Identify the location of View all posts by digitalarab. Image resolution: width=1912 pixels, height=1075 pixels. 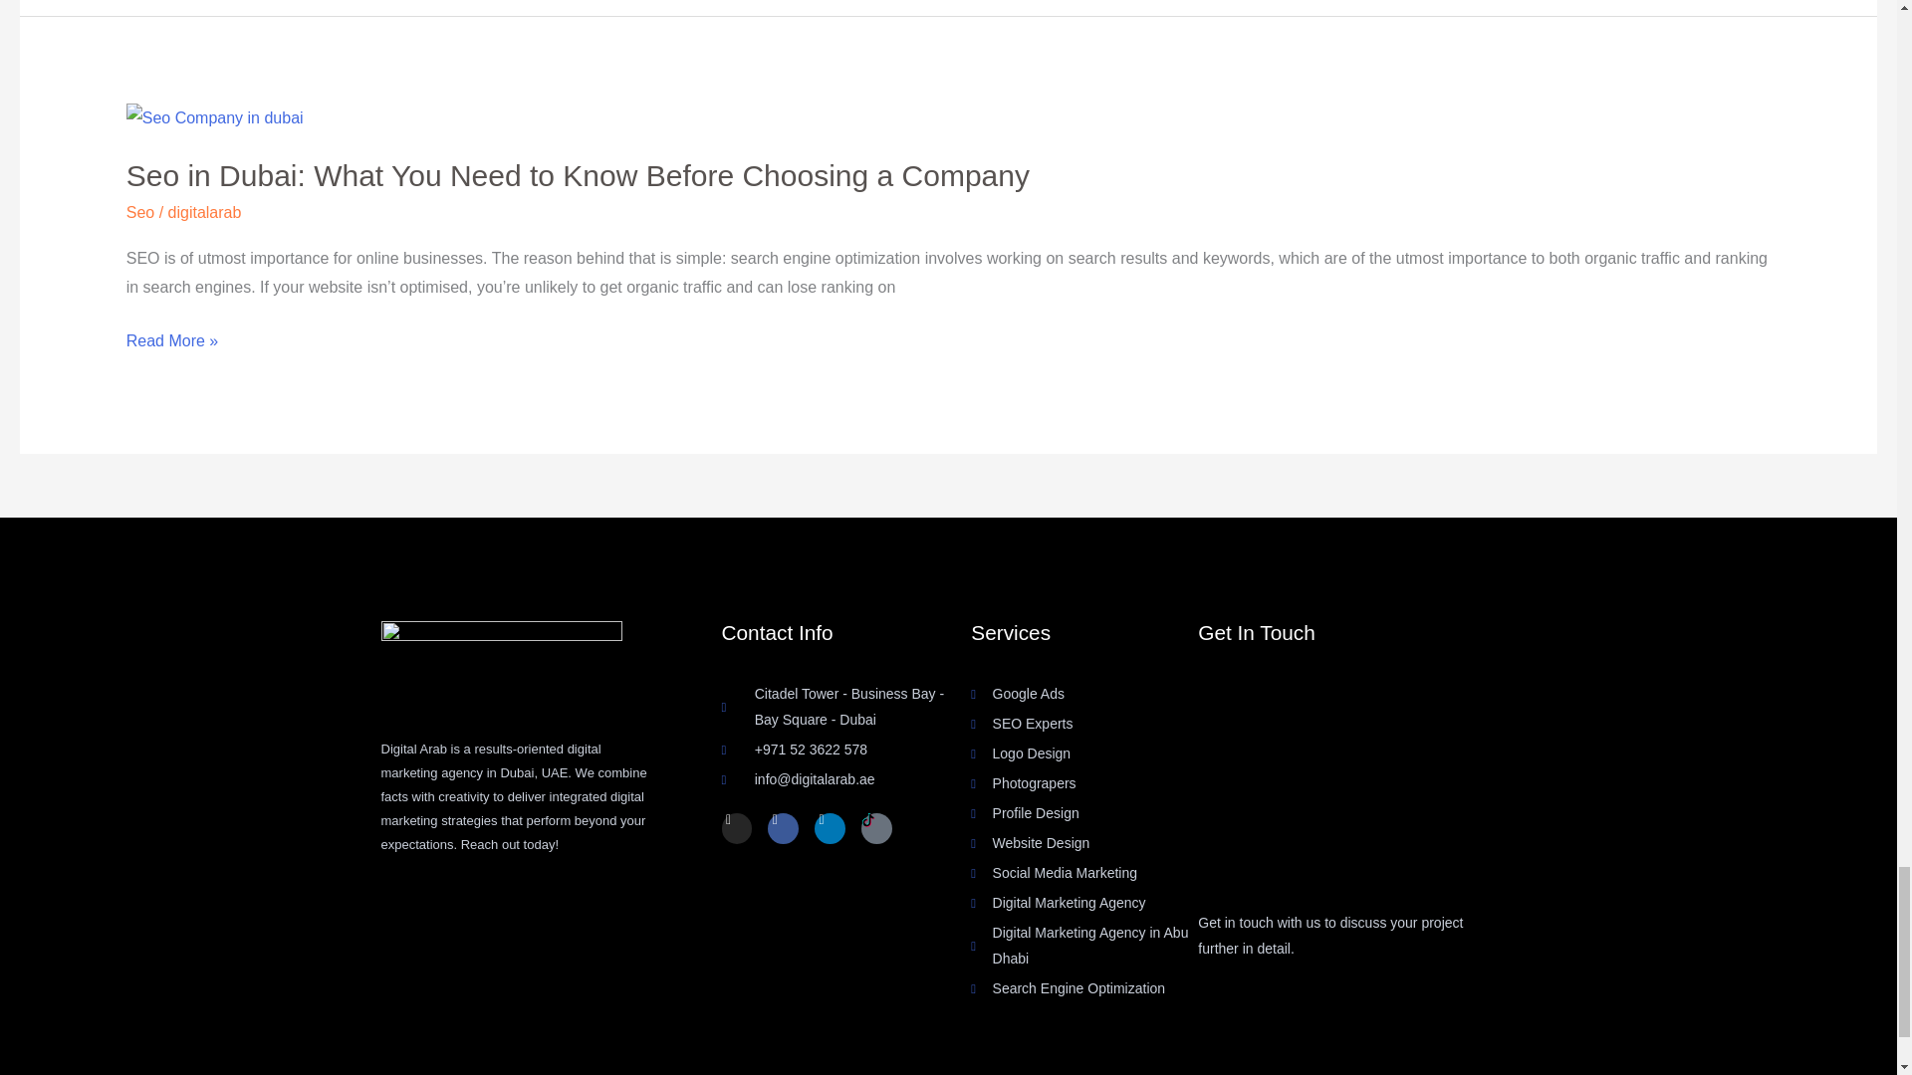
(205, 213).